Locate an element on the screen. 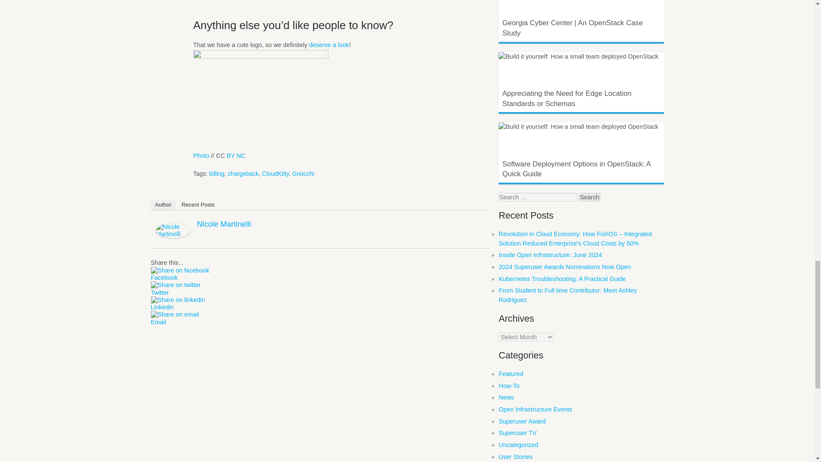 The width and height of the screenshot is (821, 462). deserve a look is located at coordinates (329, 45).